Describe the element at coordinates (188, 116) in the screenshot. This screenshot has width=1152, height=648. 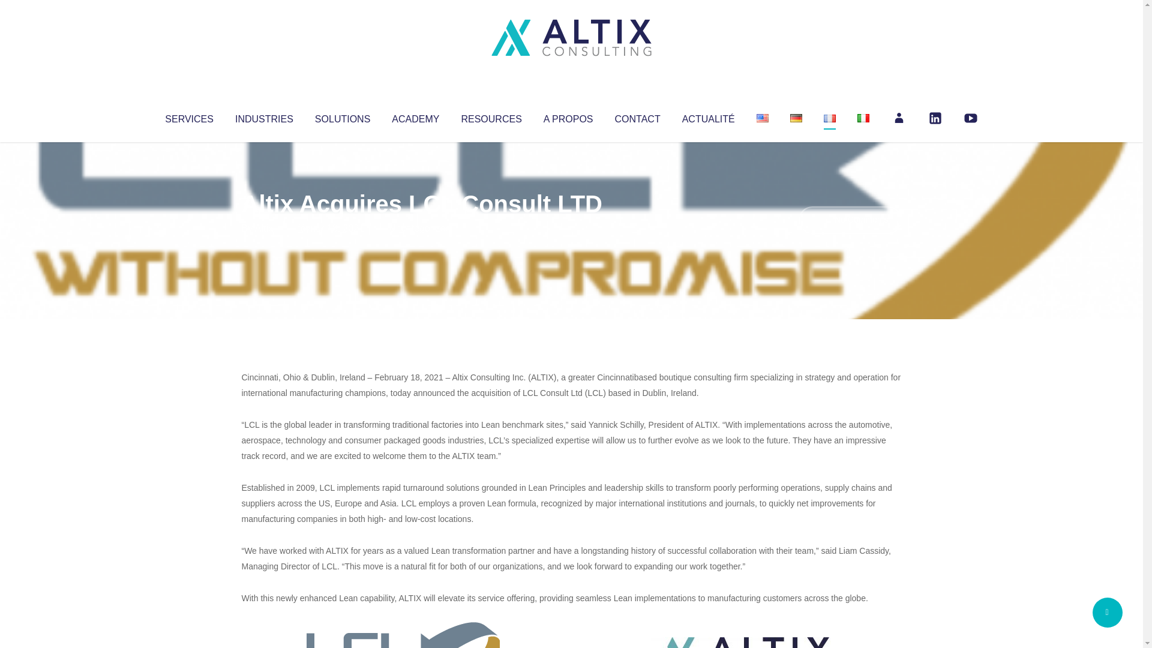
I see `SERVICES` at that location.